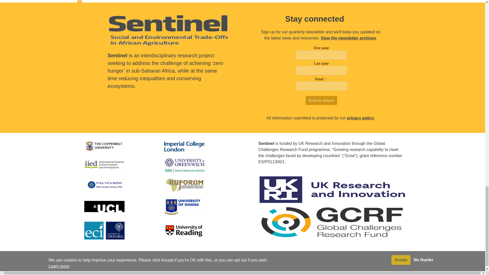 The height and width of the screenshot is (275, 489). I want to click on Privacy policy, so click(159, 265).